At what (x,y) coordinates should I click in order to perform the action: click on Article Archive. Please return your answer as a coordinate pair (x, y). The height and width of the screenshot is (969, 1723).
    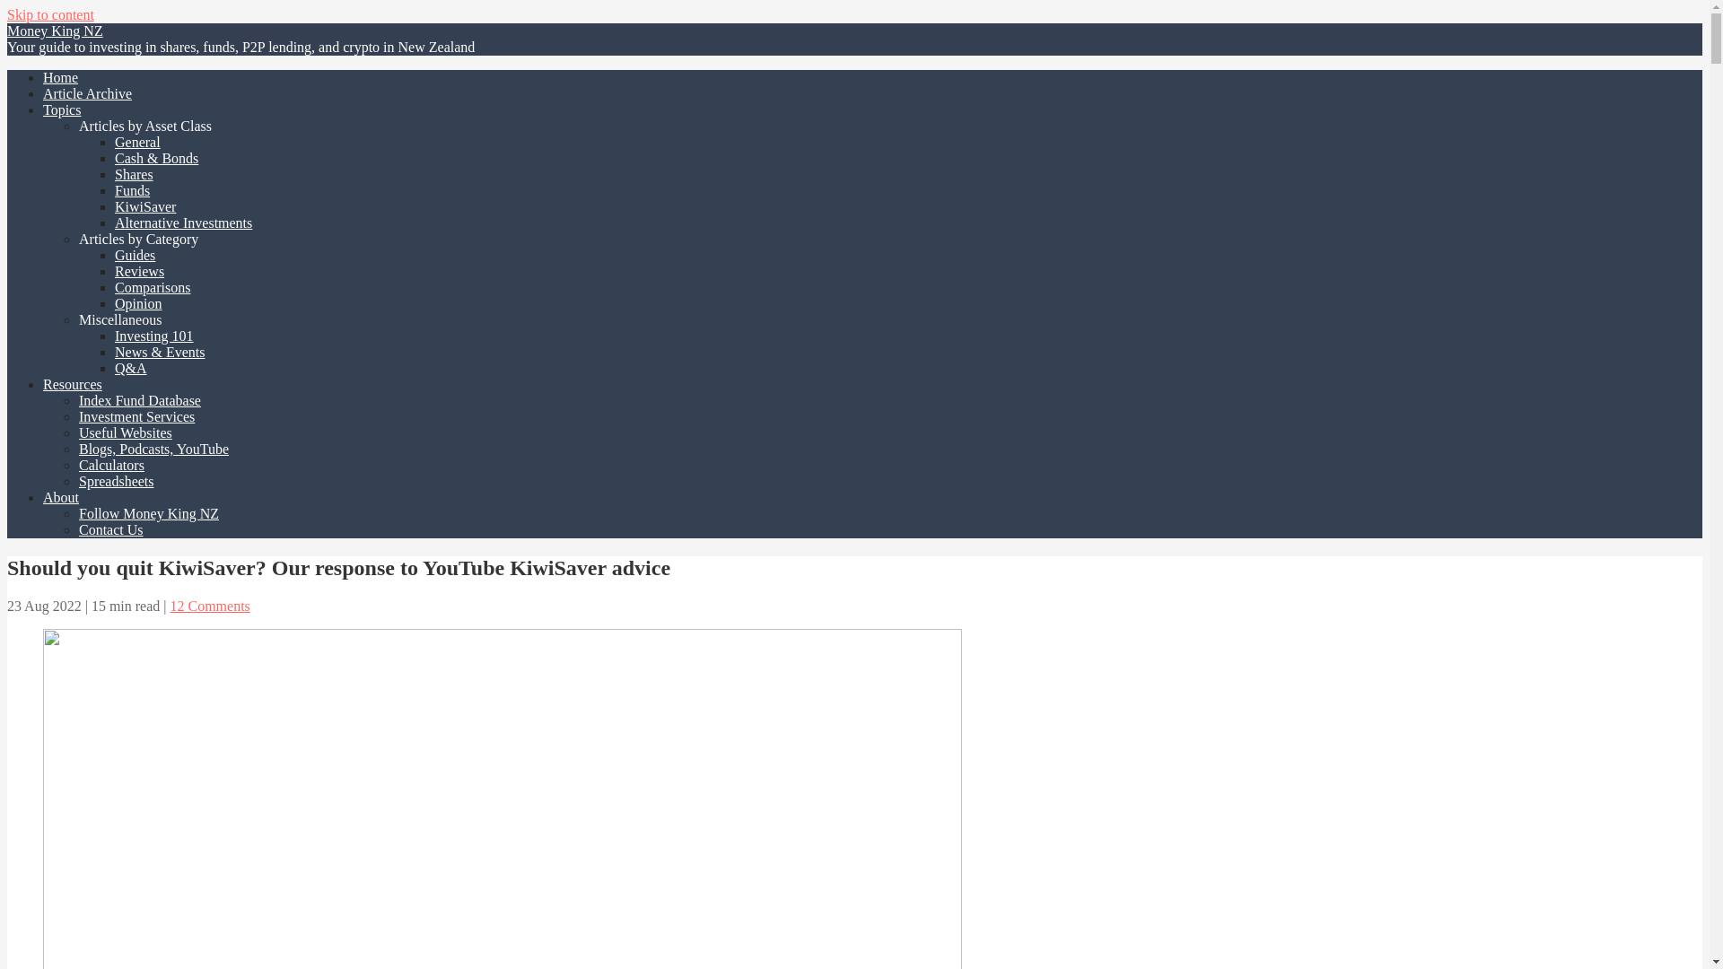
    Looking at the image, I should click on (88, 93).